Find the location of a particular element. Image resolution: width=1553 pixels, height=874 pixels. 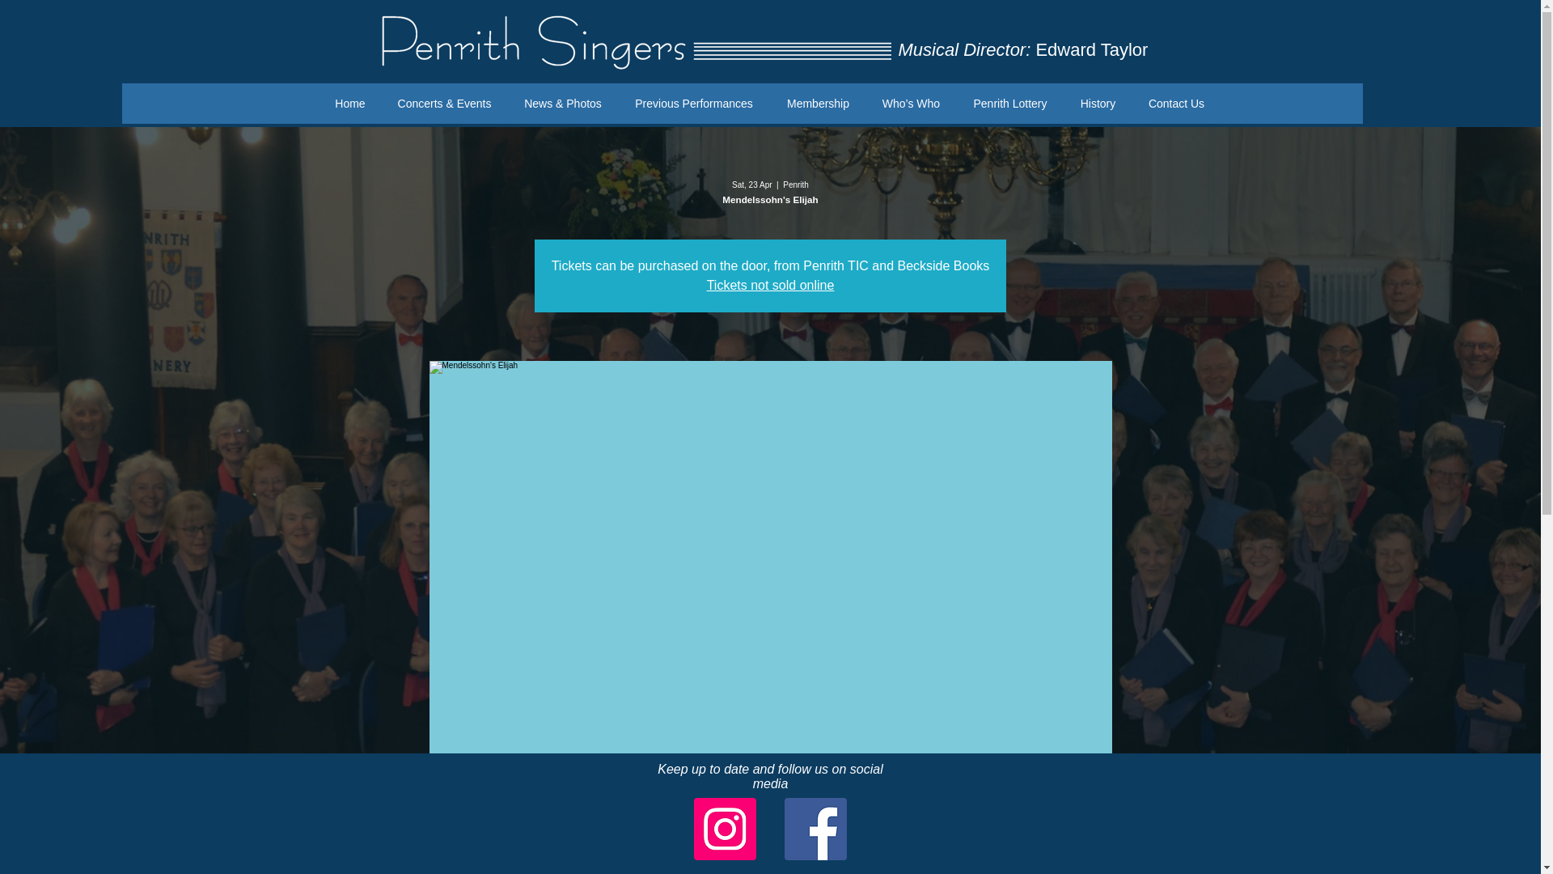

View Homepage is located at coordinates (632, 42).